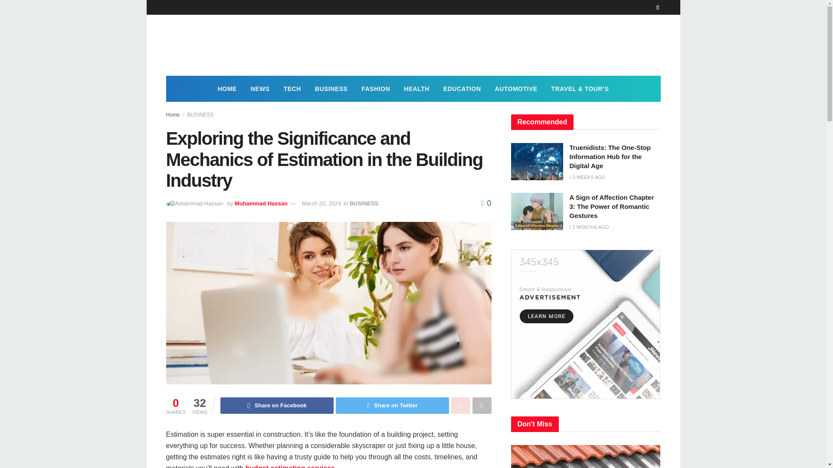  What do you see at coordinates (376, 88) in the screenshot?
I see `FASHION` at bounding box center [376, 88].